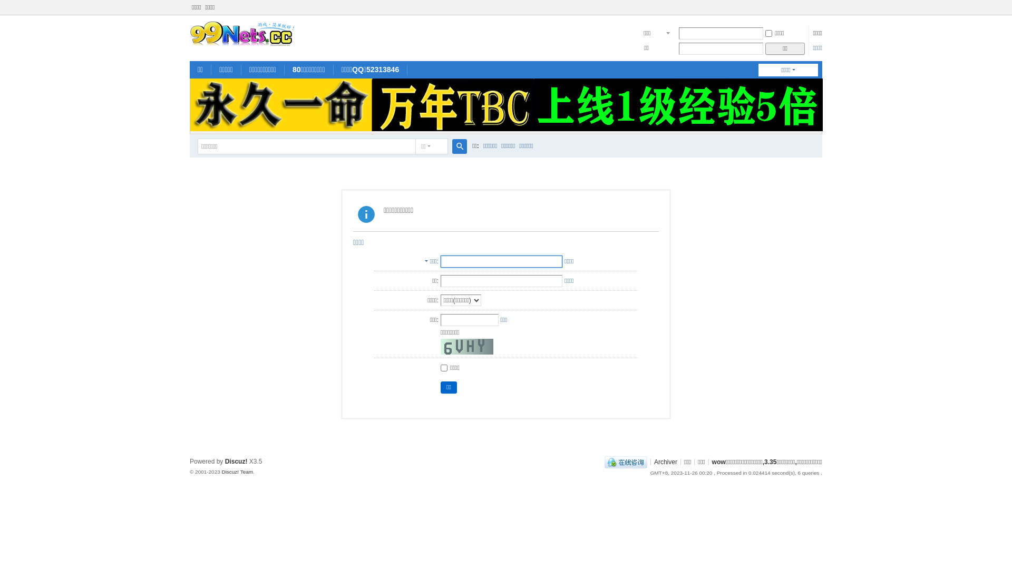 The image size is (1012, 569). Describe the element at coordinates (237, 472) in the screenshot. I see `Discuz! Team` at that location.